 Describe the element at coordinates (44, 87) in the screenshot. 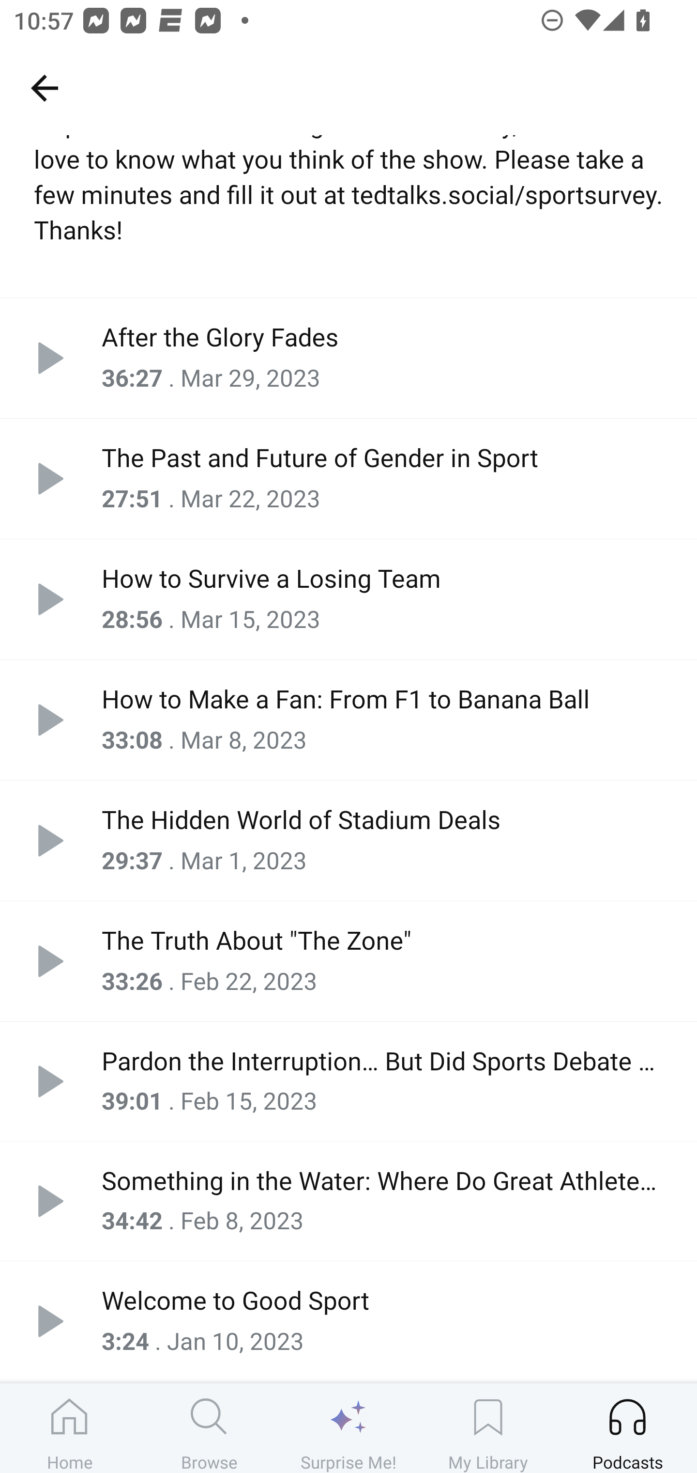

I see `TED Podcasts, back` at that location.